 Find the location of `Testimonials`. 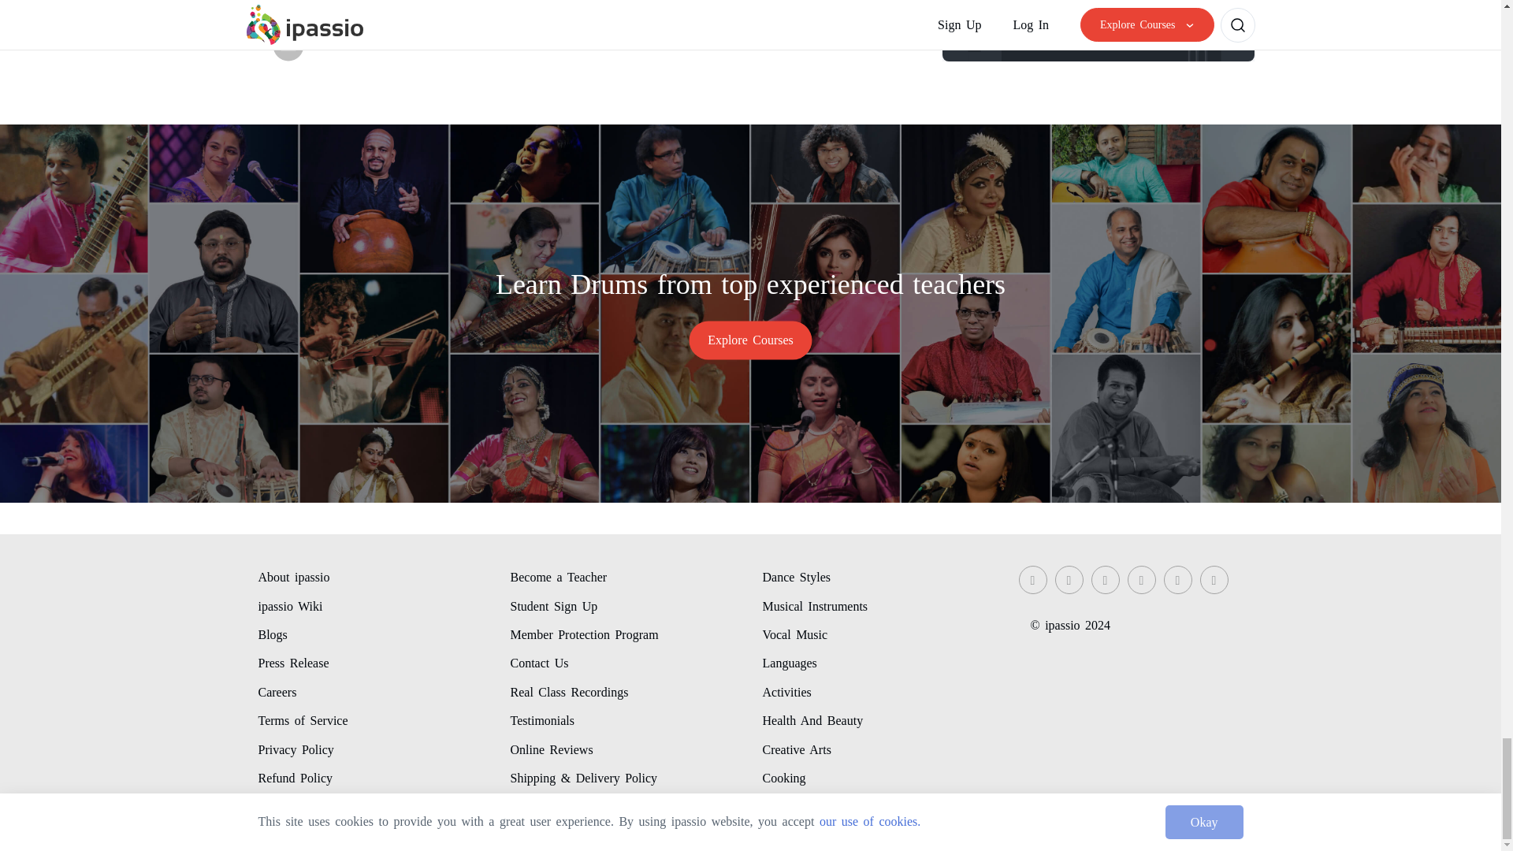

Testimonials is located at coordinates (542, 723).